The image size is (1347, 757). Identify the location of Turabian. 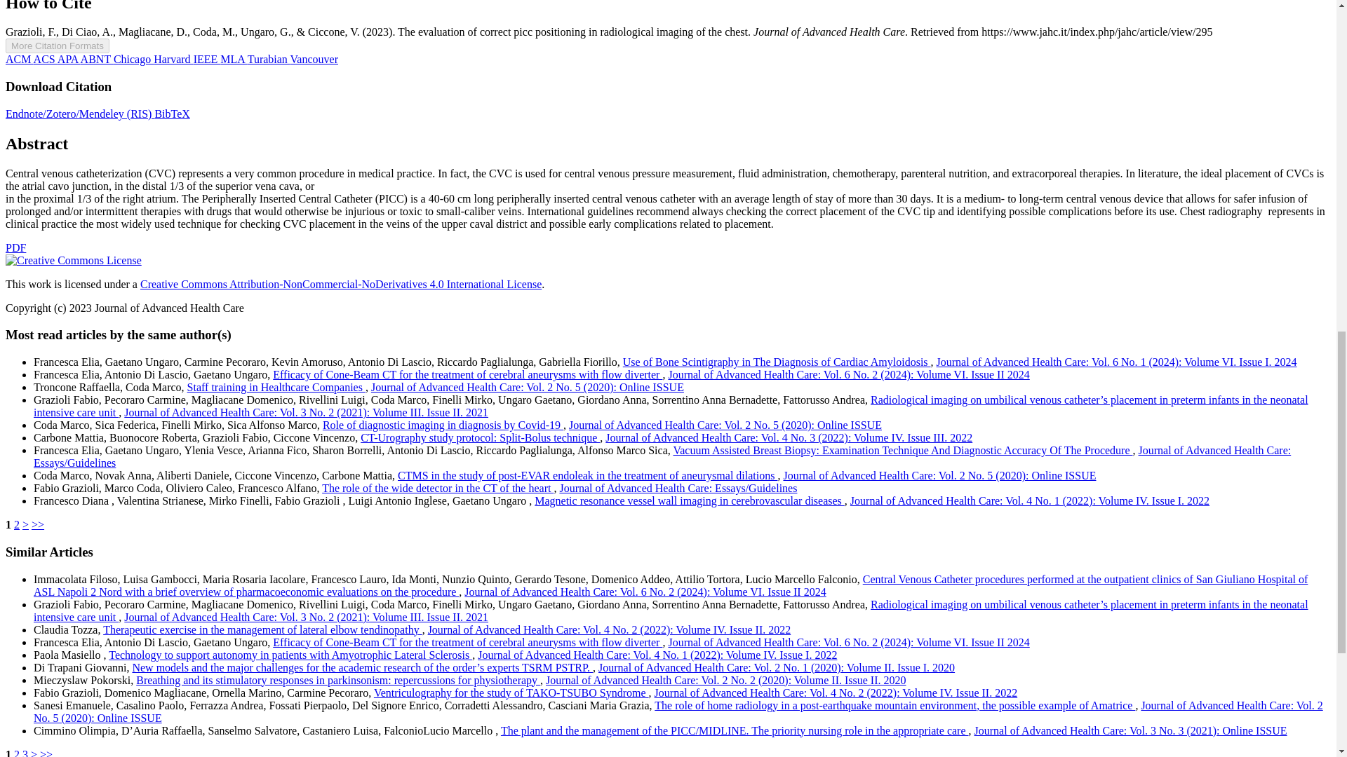
(269, 59).